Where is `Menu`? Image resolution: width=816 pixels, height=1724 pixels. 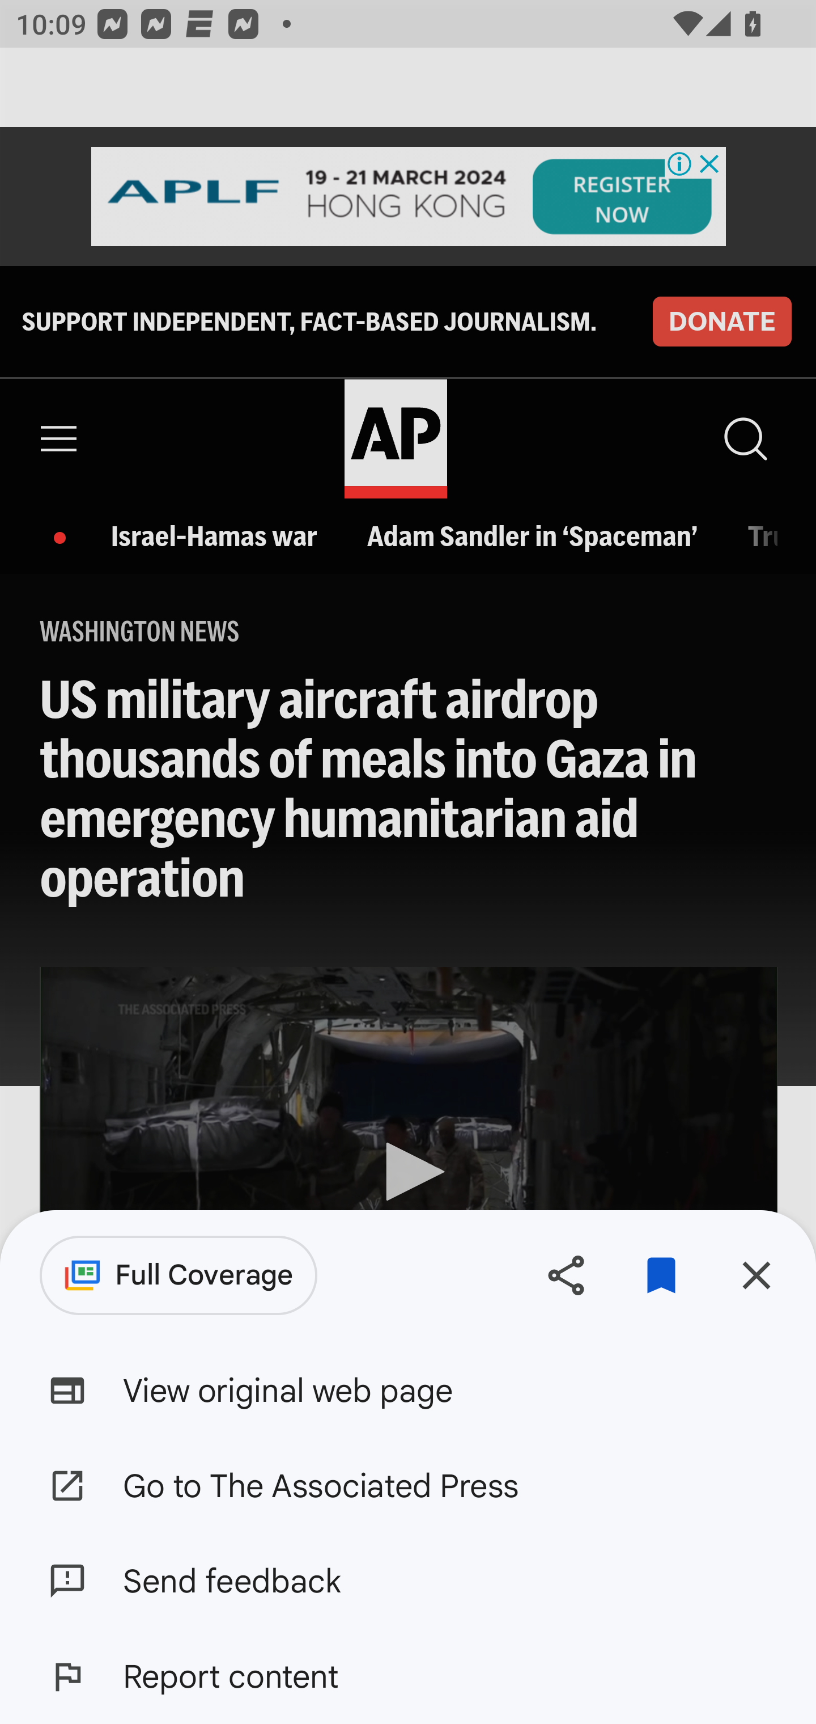 Menu is located at coordinates (59, 439).